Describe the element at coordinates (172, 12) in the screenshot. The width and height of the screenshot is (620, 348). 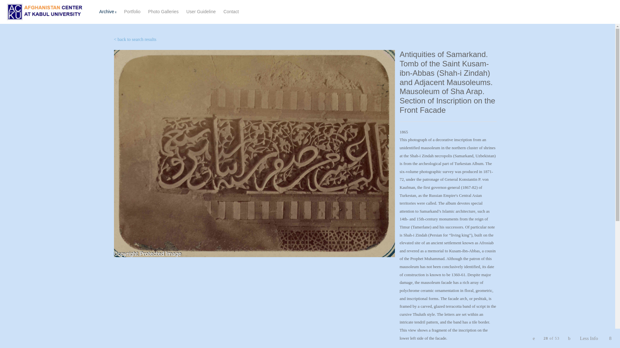
I see `Photo Galleries` at that location.